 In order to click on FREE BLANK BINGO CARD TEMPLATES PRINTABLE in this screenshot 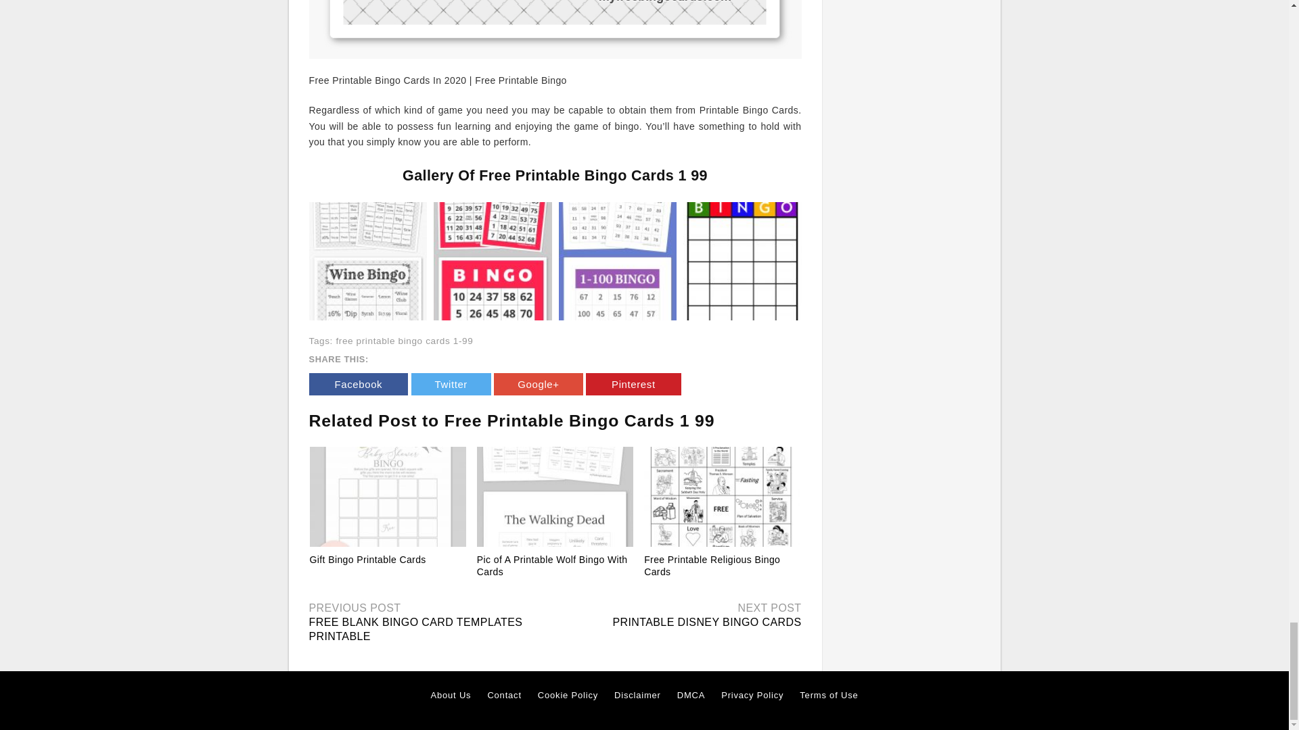, I will do `click(415, 629)`.